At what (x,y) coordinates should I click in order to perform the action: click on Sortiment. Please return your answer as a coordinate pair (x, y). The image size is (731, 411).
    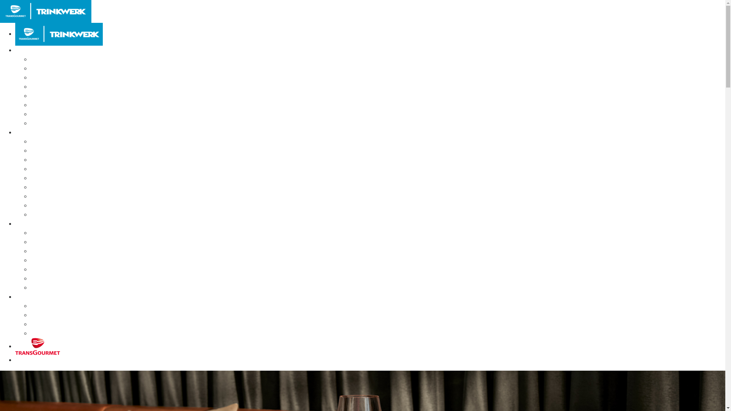
    Looking at the image, I should click on (43, 233).